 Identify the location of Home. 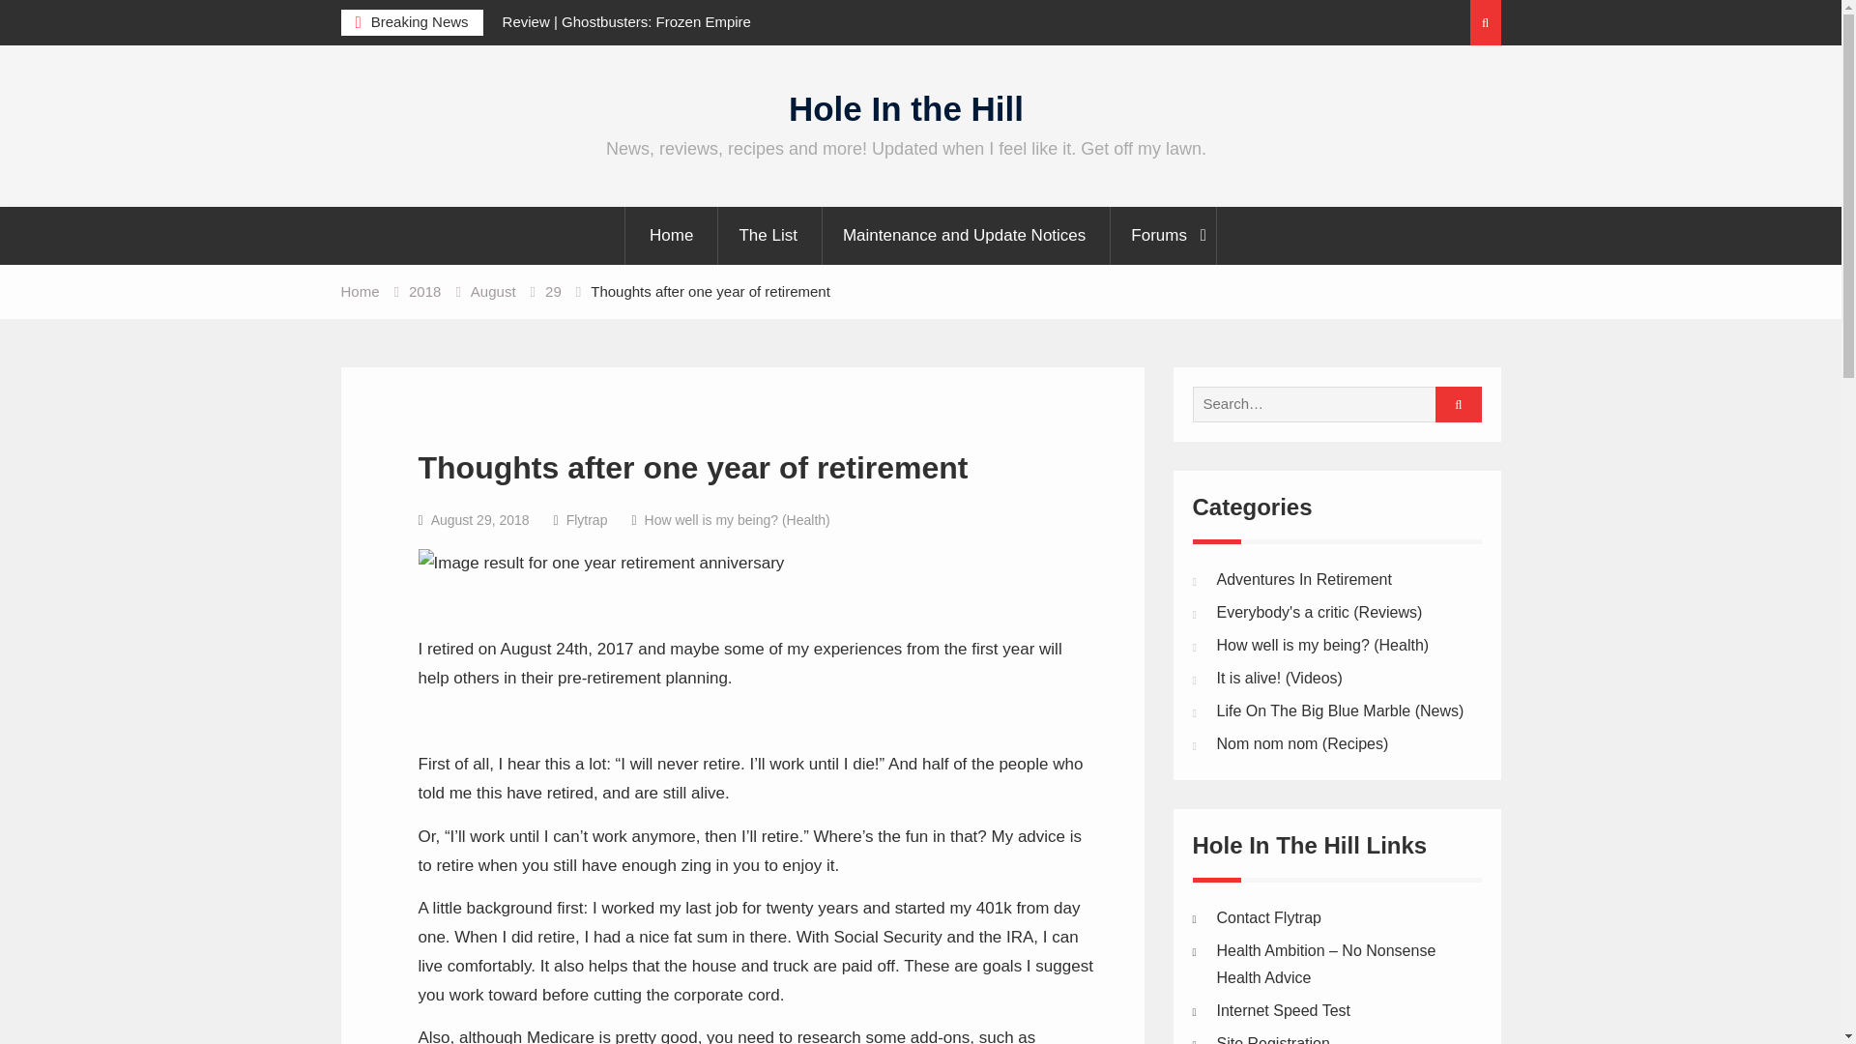
(359, 290).